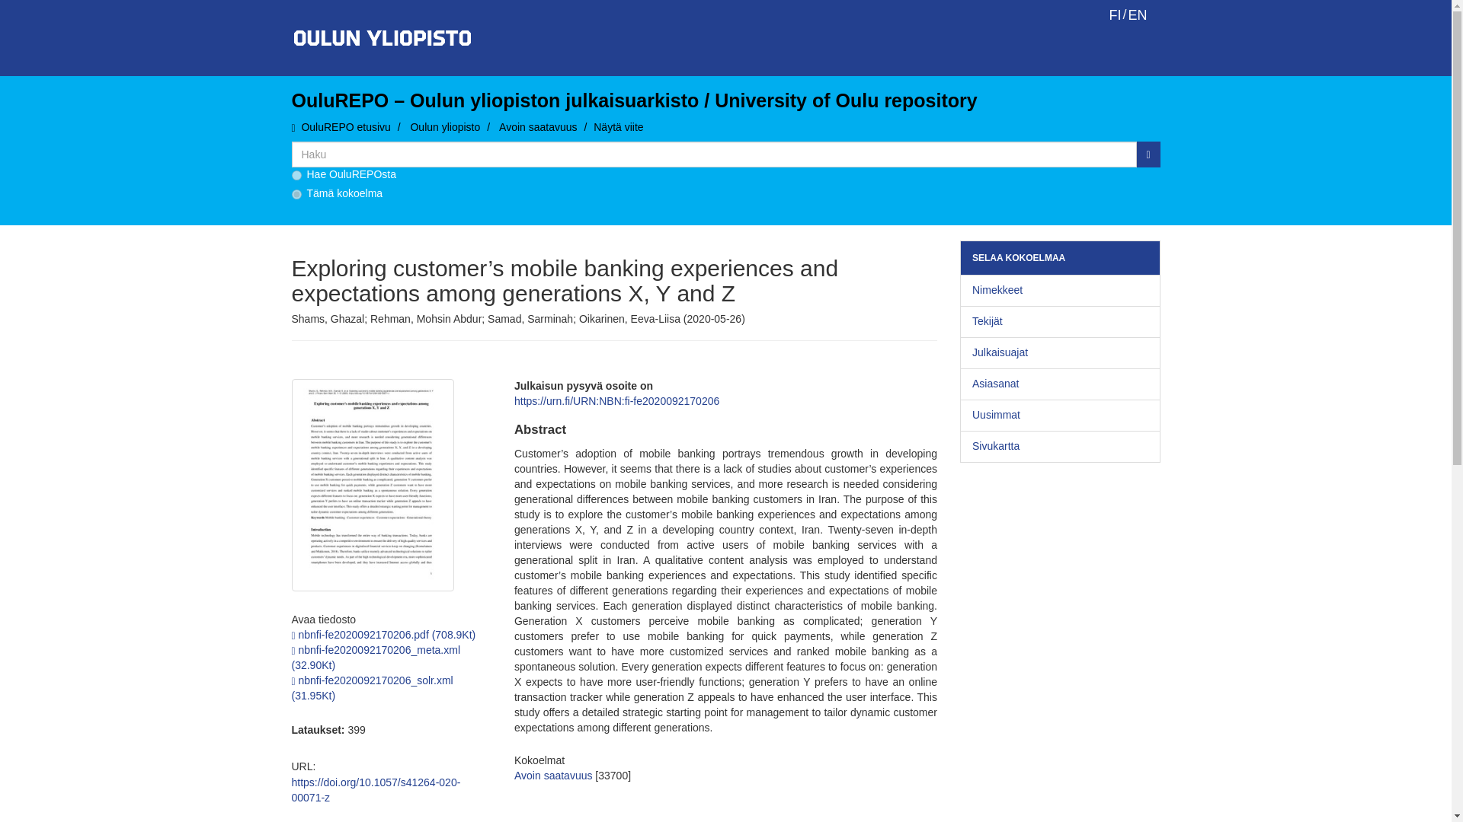 The height and width of the screenshot is (822, 1463). What do you see at coordinates (444, 126) in the screenshot?
I see `Oulun yliopisto` at bounding box center [444, 126].